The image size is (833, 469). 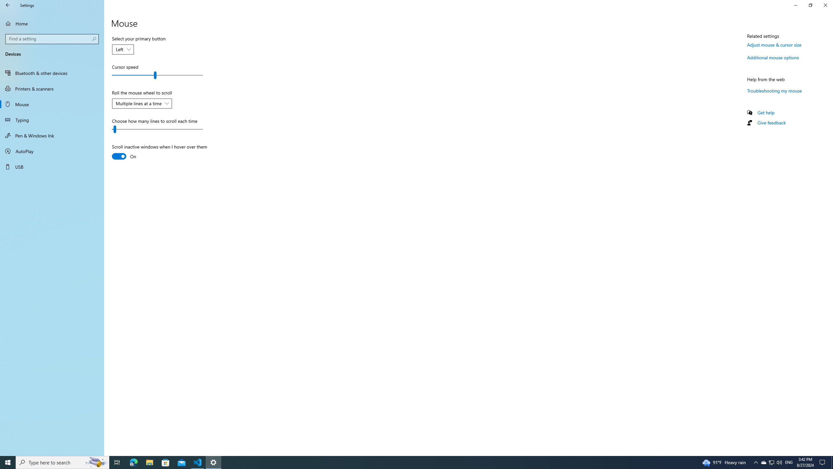 I want to click on Roll the mouse wheel to scroll, so click(x=142, y=104).